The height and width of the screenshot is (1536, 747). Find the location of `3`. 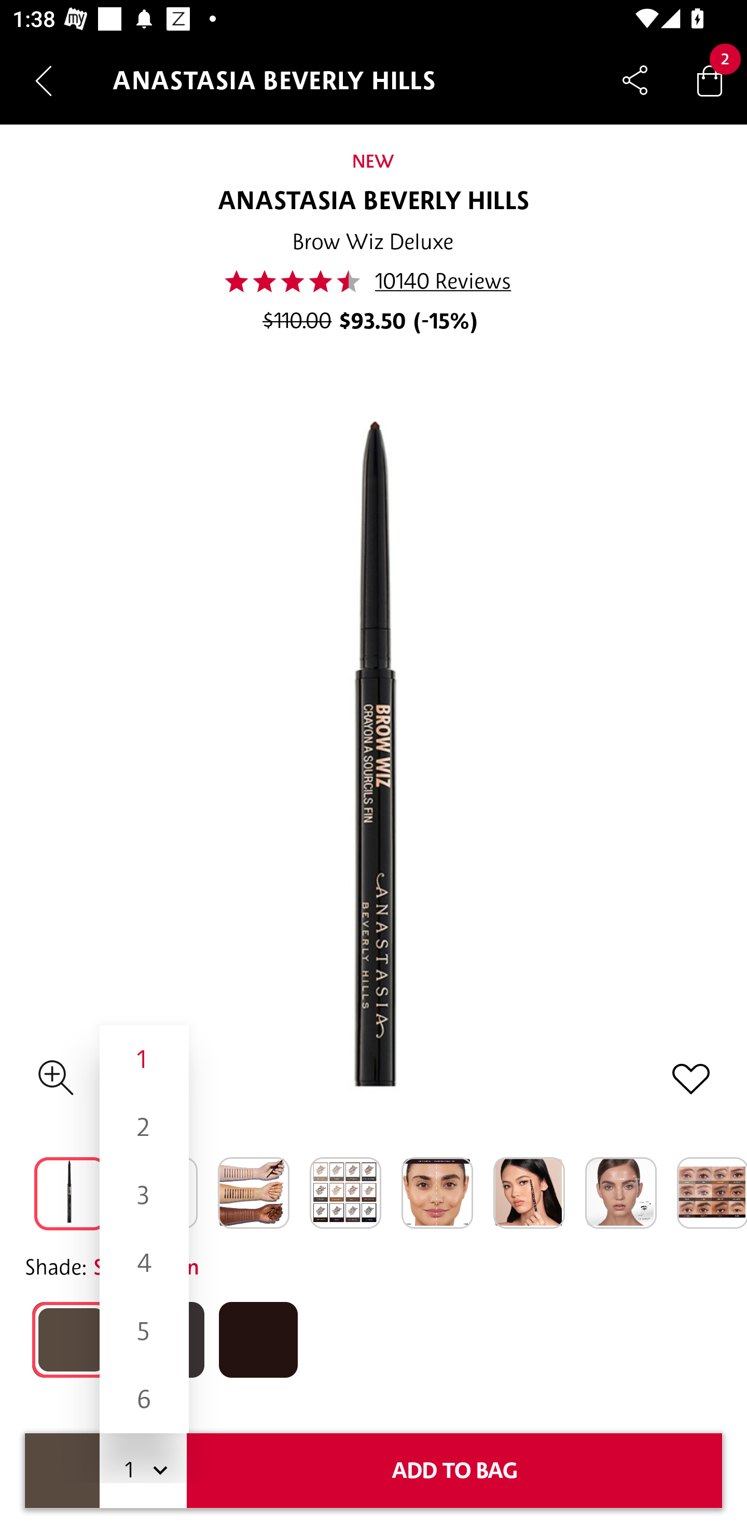

3 is located at coordinates (144, 1195).